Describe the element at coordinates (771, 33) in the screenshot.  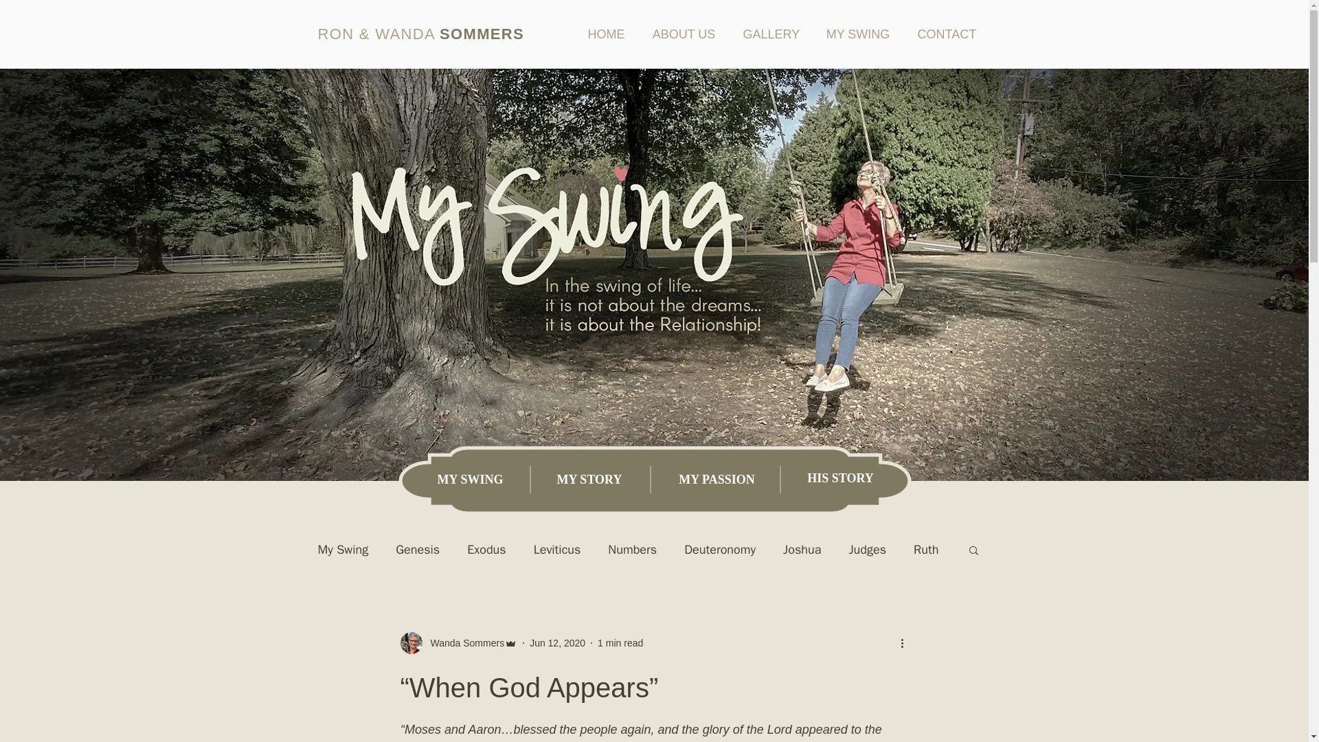
I see `GALLERY` at that location.